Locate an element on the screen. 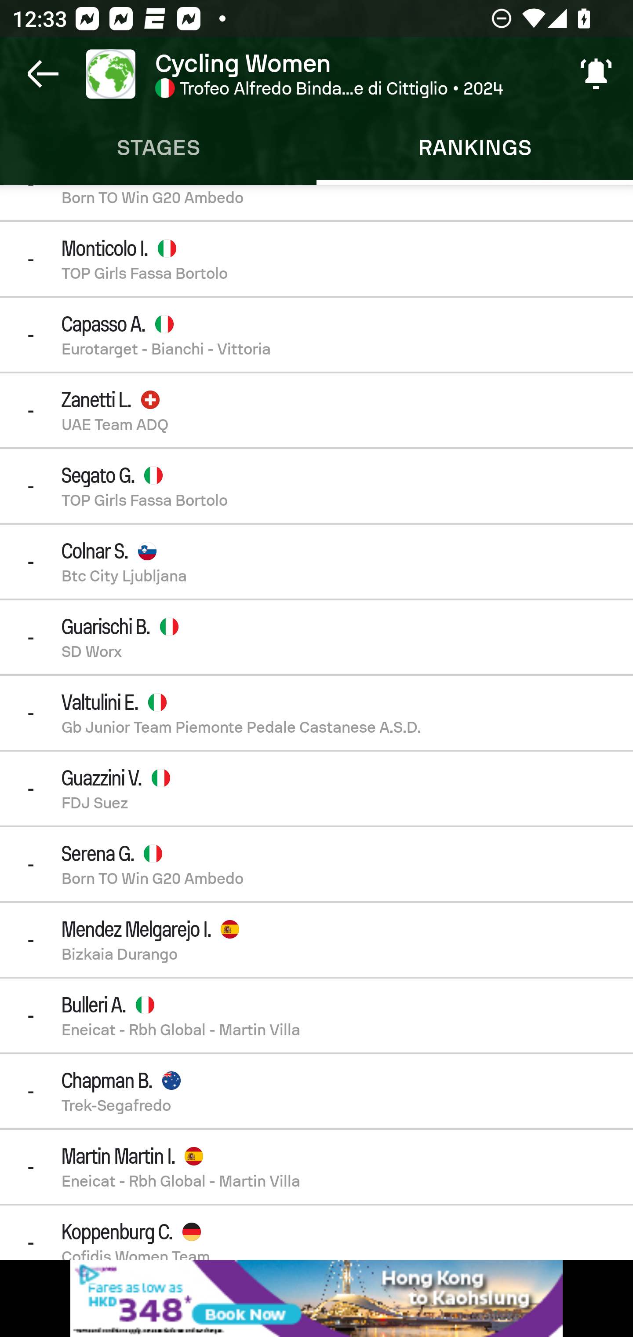 This screenshot has height=1337, width=633. ijqm75ea_320x50 is located at coordinates (316, 1298).